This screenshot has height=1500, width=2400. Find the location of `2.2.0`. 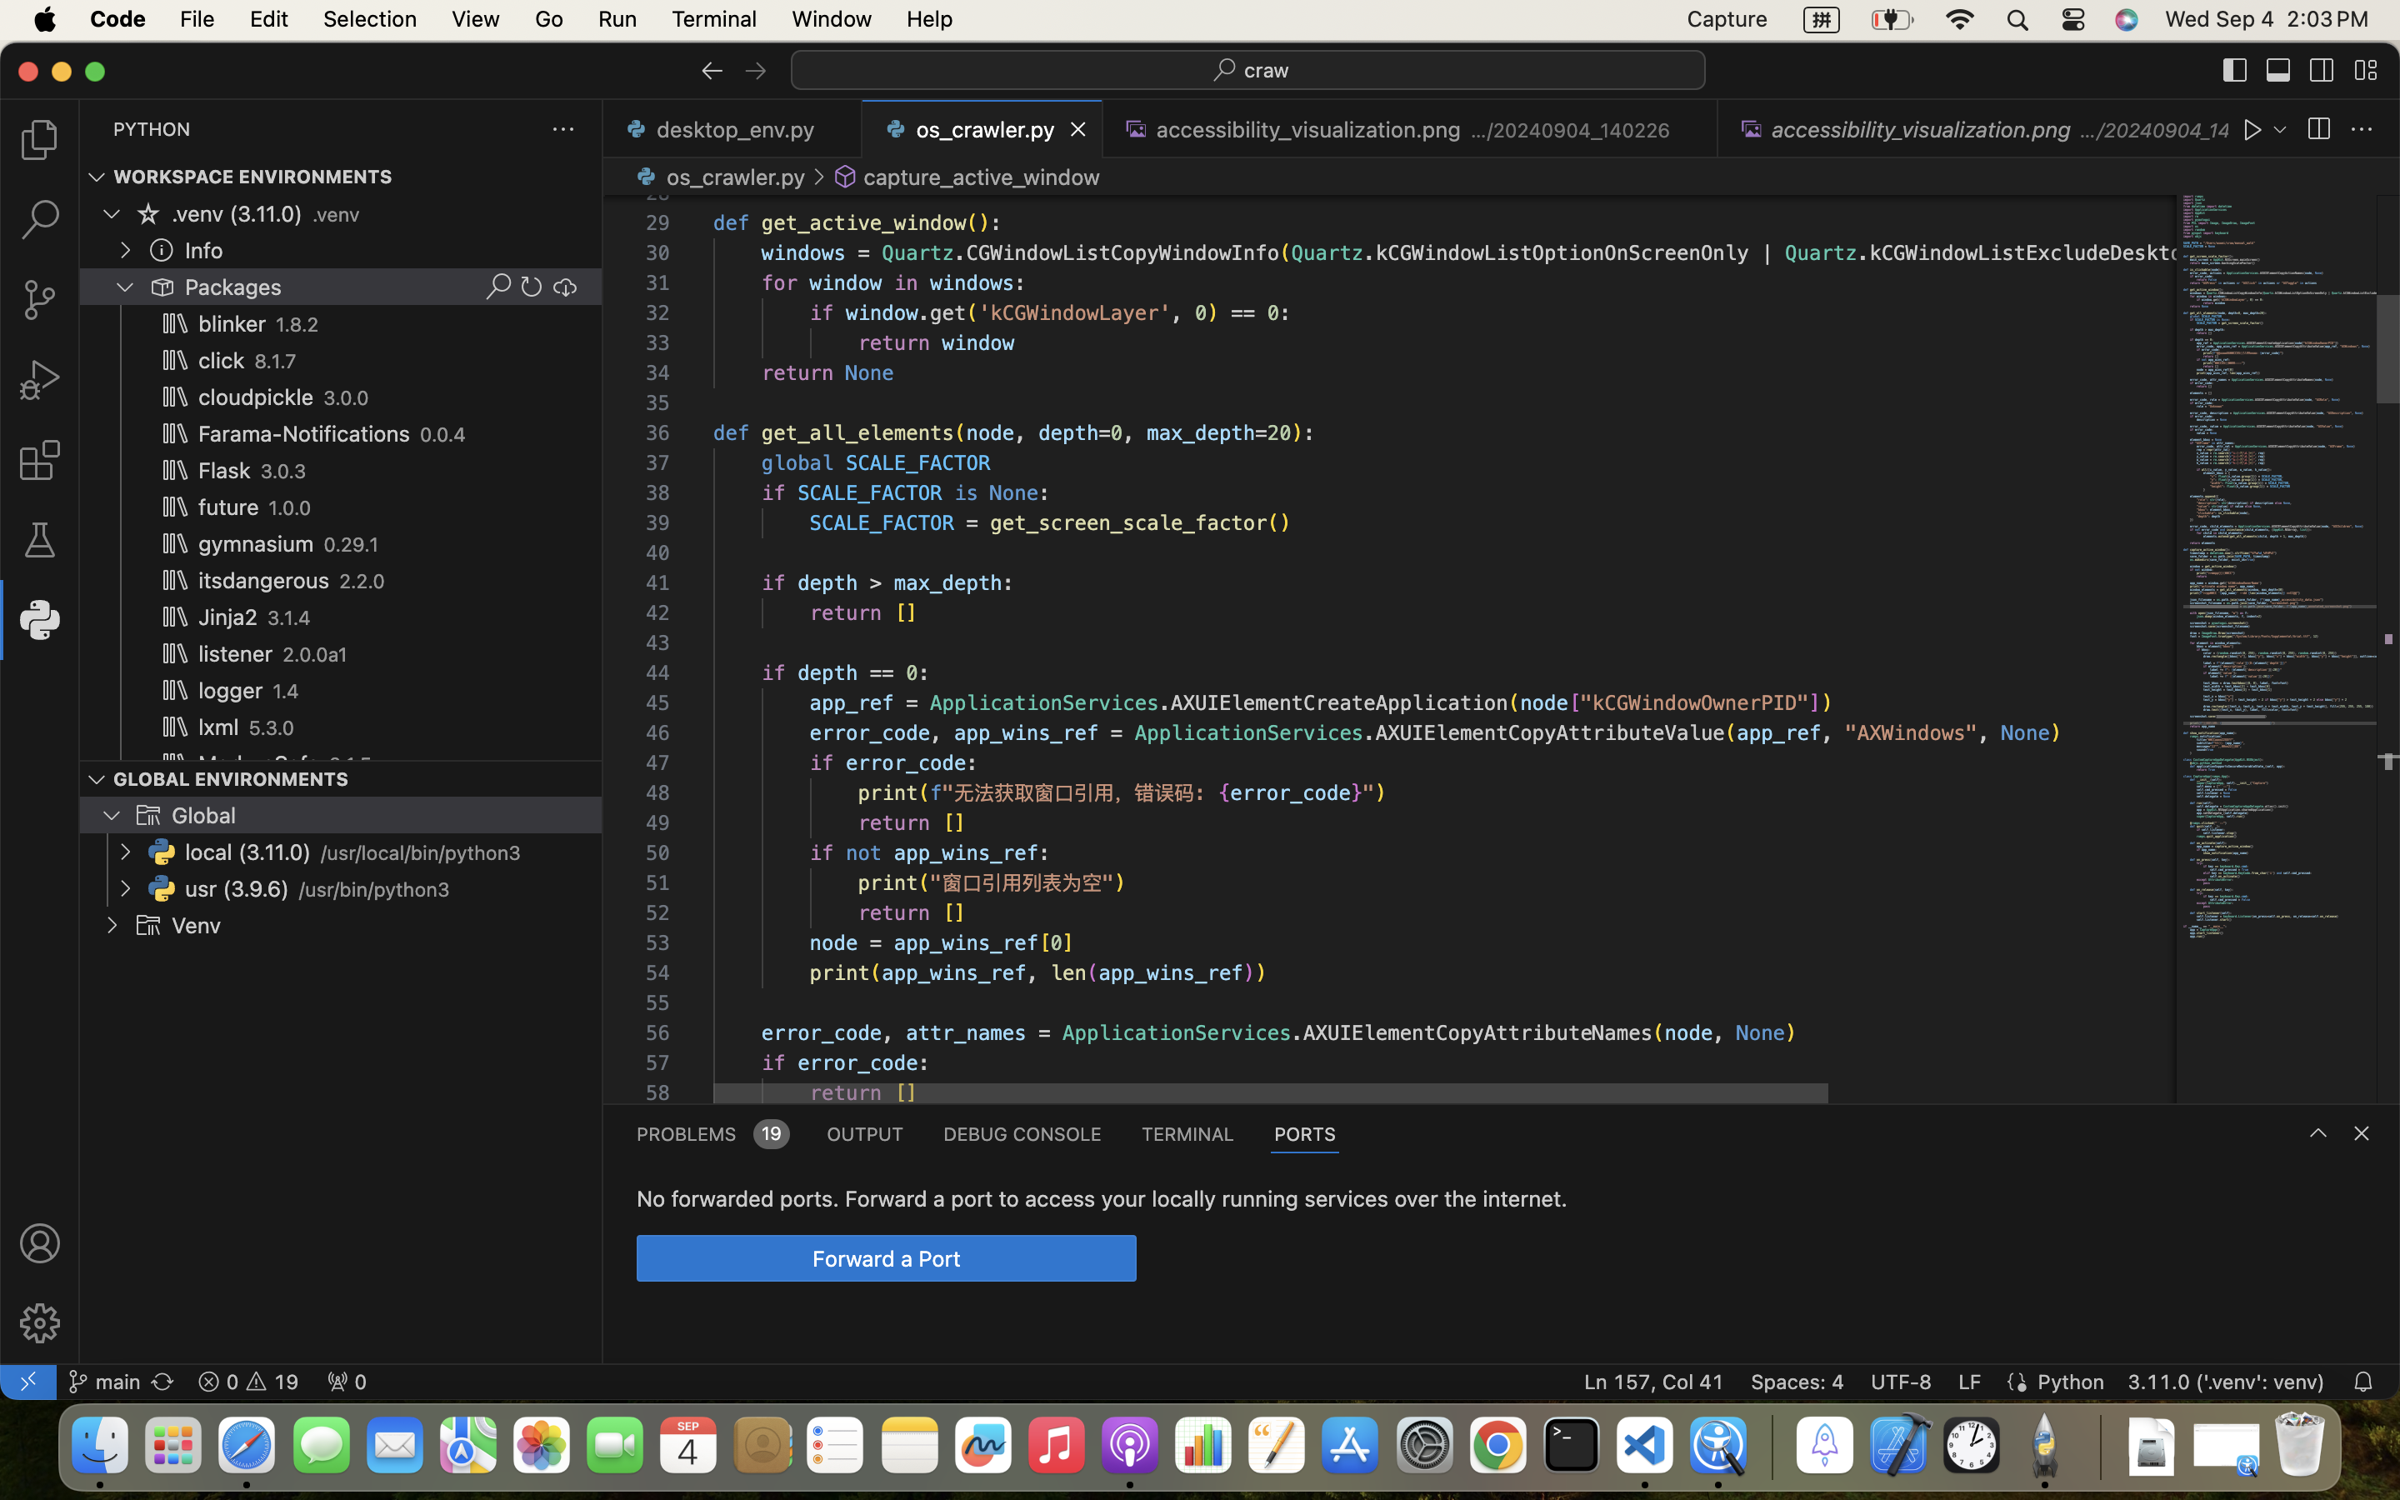

2.2.0 is located at coordinates (362, 582).